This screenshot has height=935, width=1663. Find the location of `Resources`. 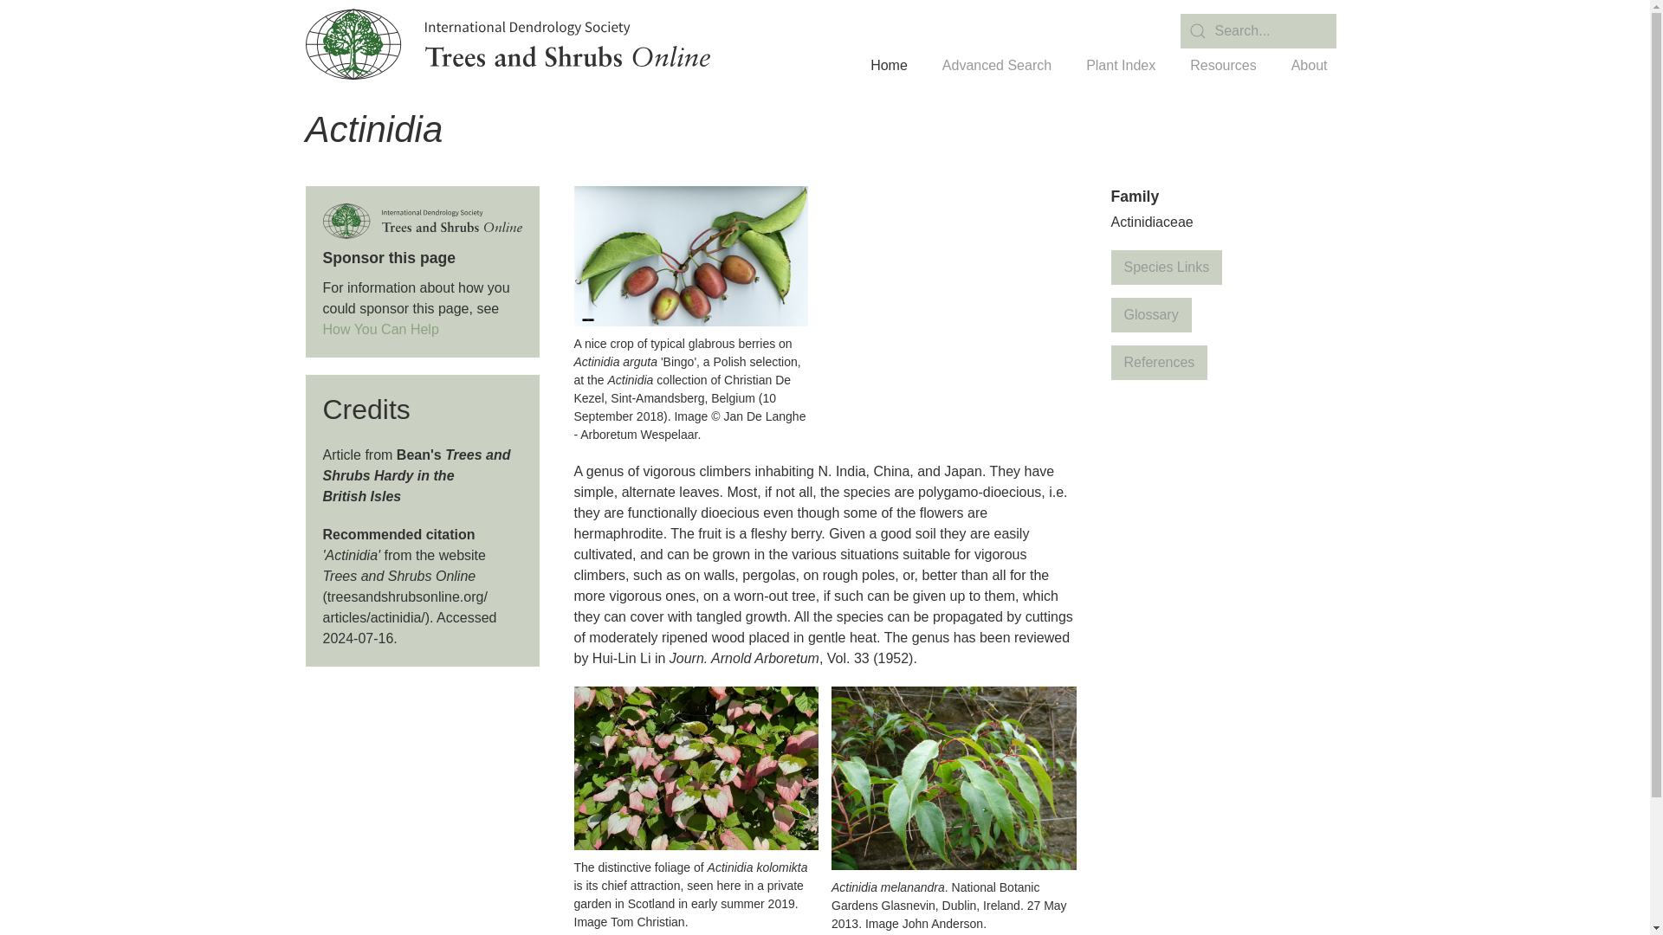

Resources is located at coordinates (1223, 66).